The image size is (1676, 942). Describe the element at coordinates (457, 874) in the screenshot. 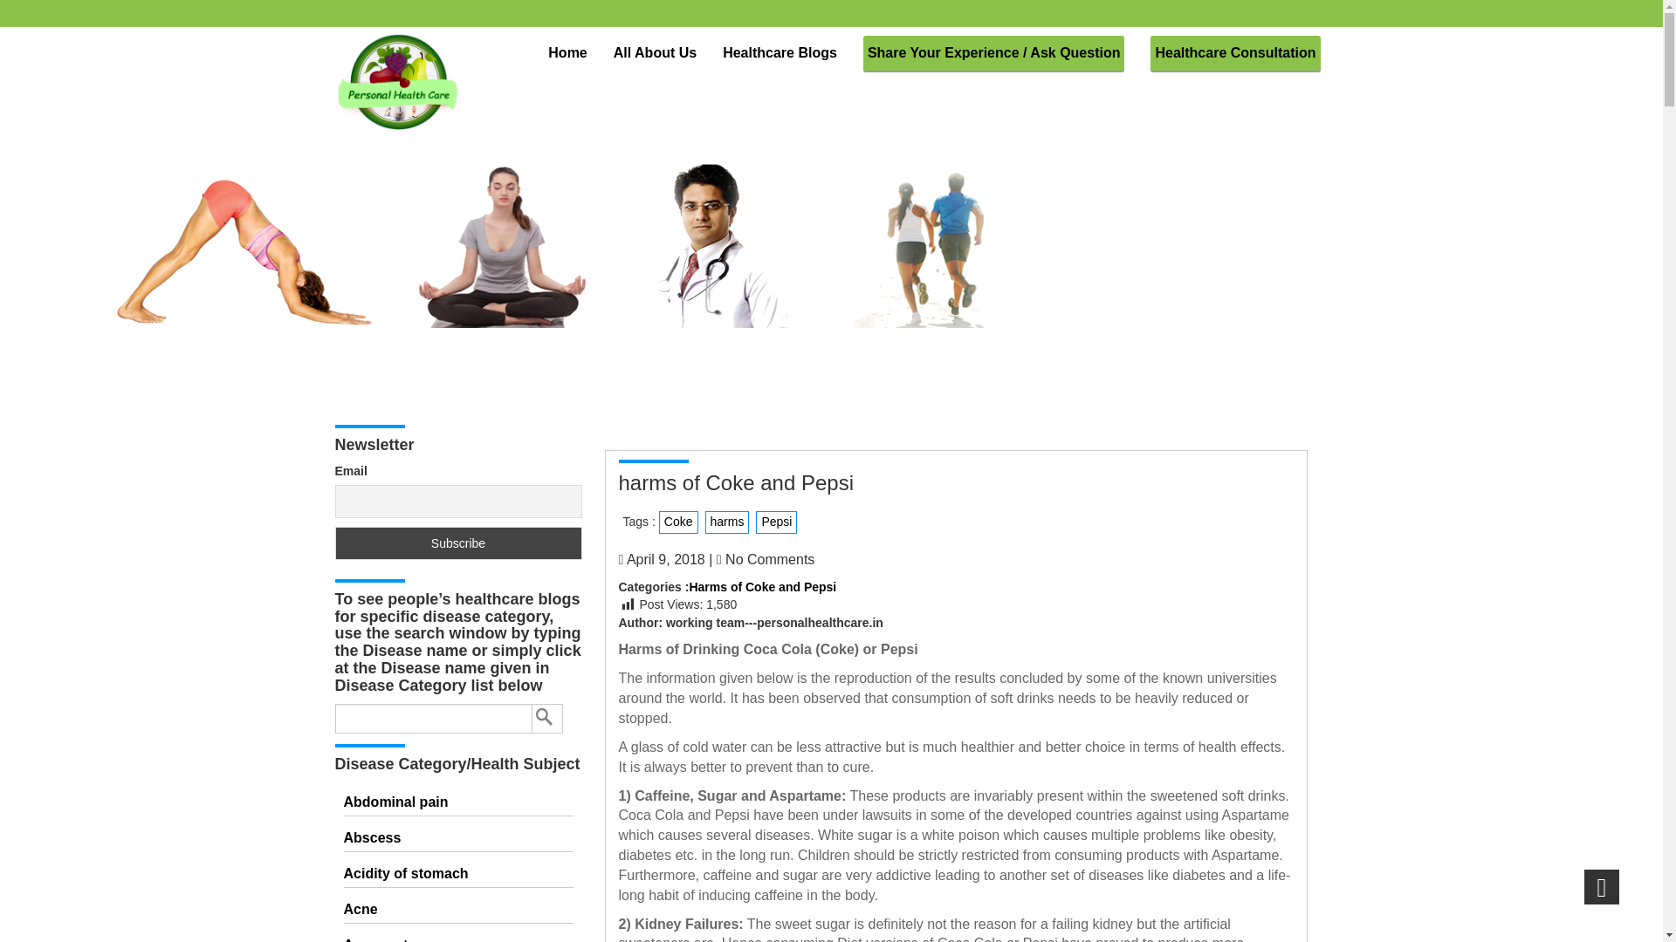

I see `Acidity of stomach` at that location.